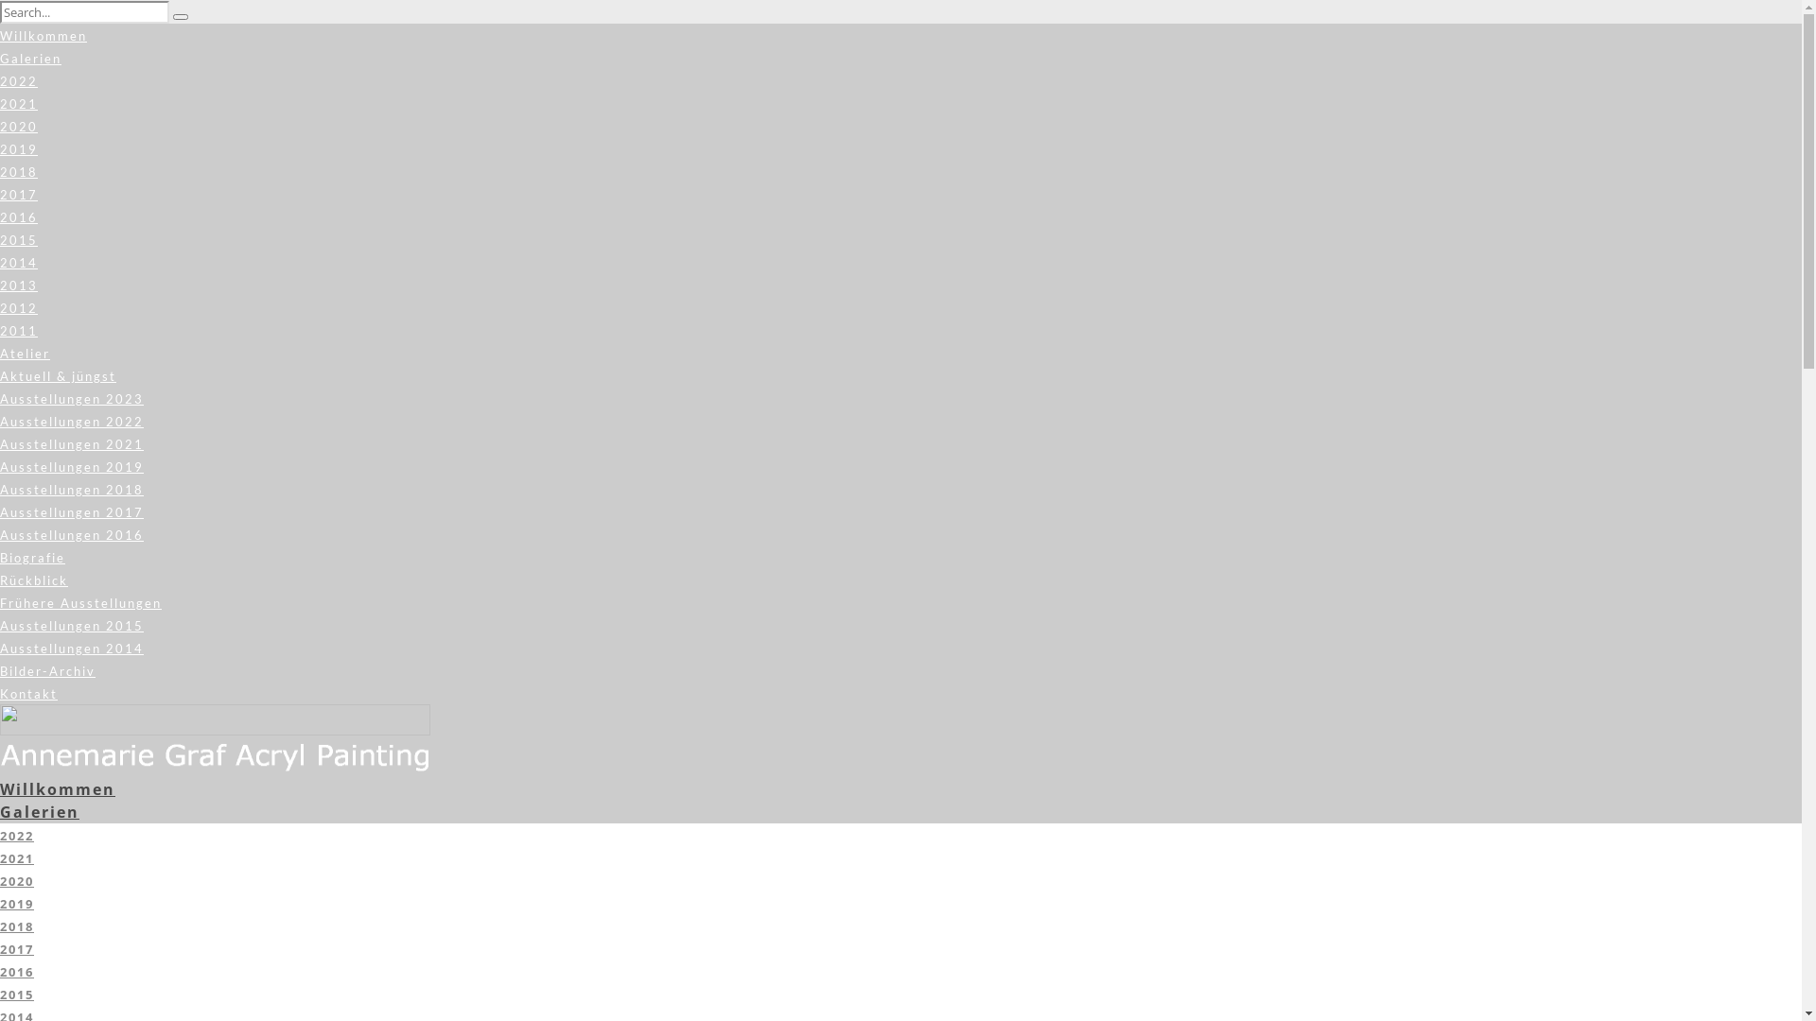 Image resolution: width=1816 pixels, height=1021 pixels. What do you see at coordinates (72, 490) in the screenshot?
I see `Ausstellungen 2018` at bounding box center [72, 490].